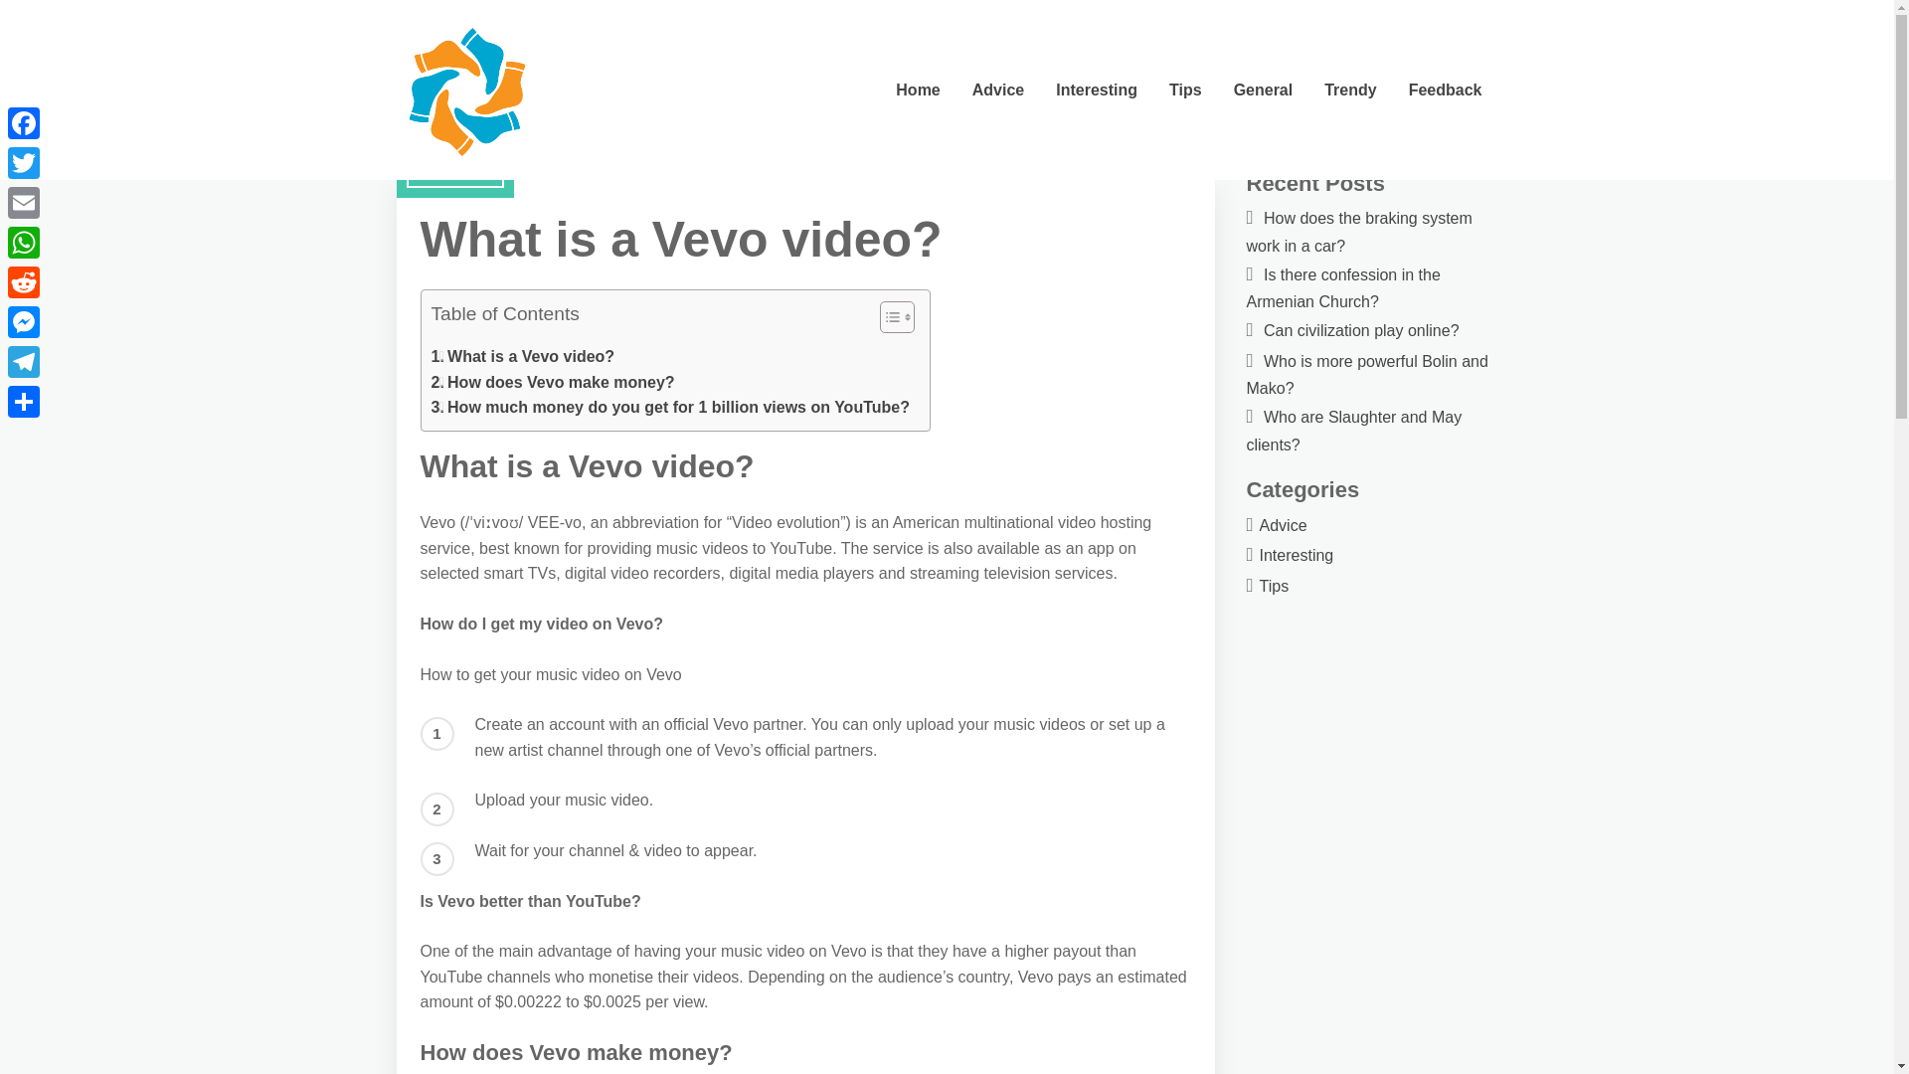 This screenshot has width=1909, height=1074. What do you see at coordinates (24, 242) in the screenshot?
I see `WhatsApp` at bounding box center [24, 242].